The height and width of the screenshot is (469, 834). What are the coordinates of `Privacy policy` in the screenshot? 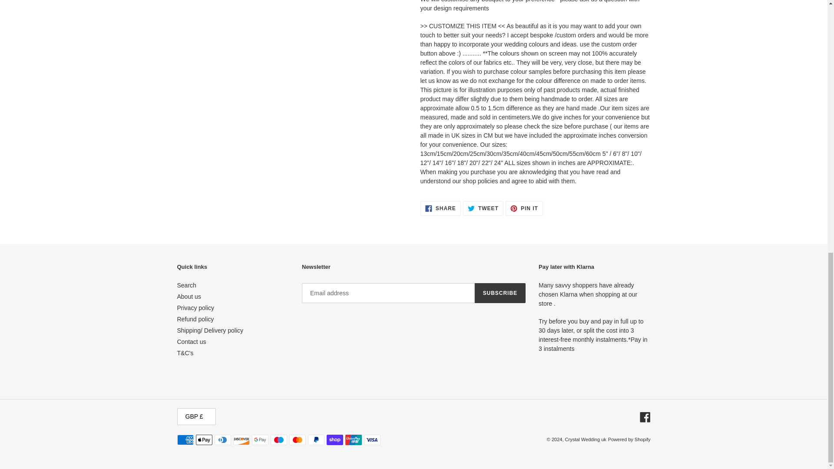 It's located at (195, 307).